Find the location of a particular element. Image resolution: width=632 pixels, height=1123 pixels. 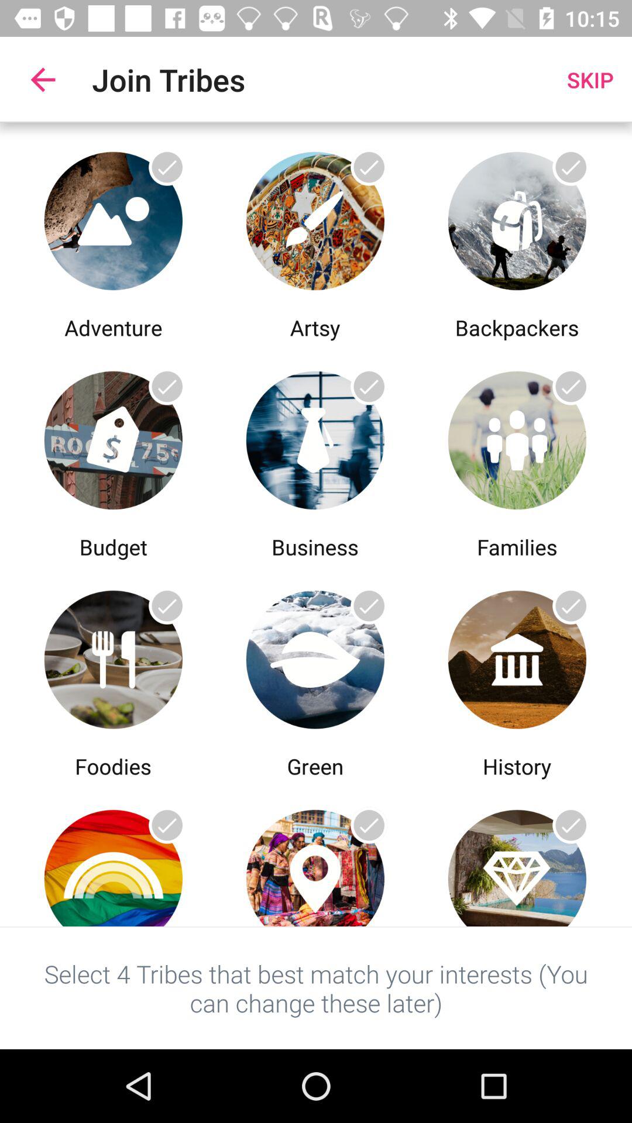

comidas is located at coordinates (114, 656).